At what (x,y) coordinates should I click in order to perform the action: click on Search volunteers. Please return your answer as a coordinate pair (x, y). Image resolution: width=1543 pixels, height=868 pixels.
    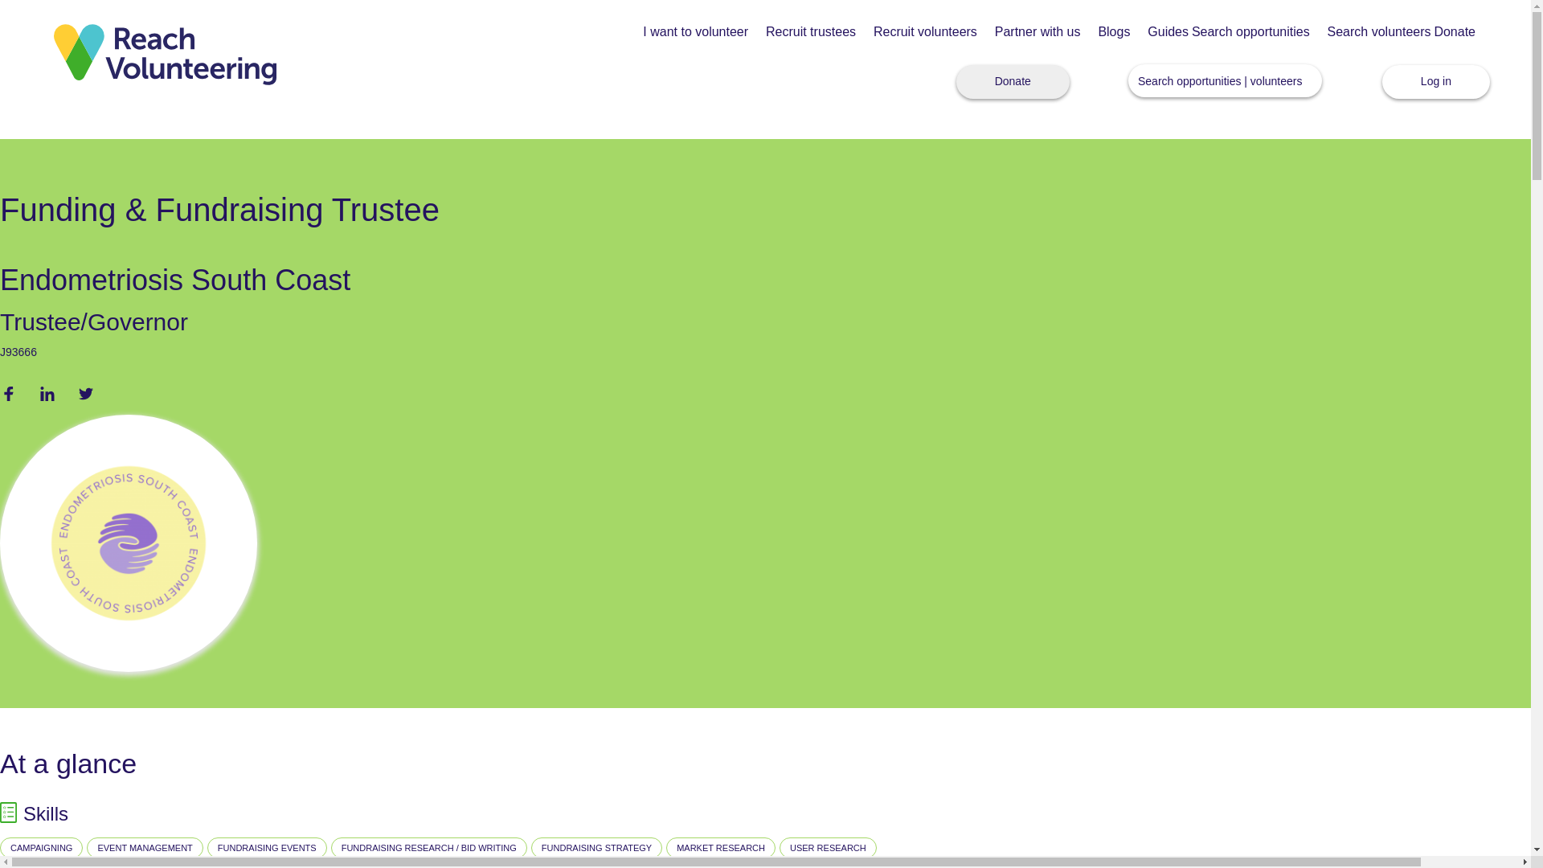
    Looking at the image, I should click on (1379, 32).